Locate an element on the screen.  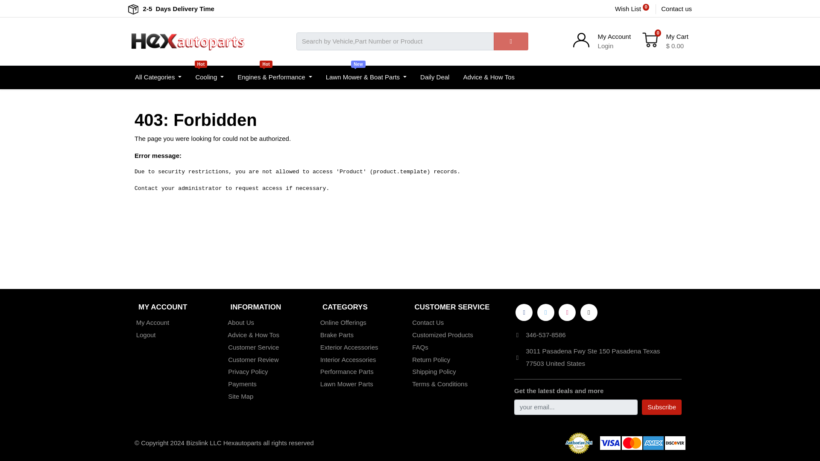
Login is located at coordinates (606, 46).